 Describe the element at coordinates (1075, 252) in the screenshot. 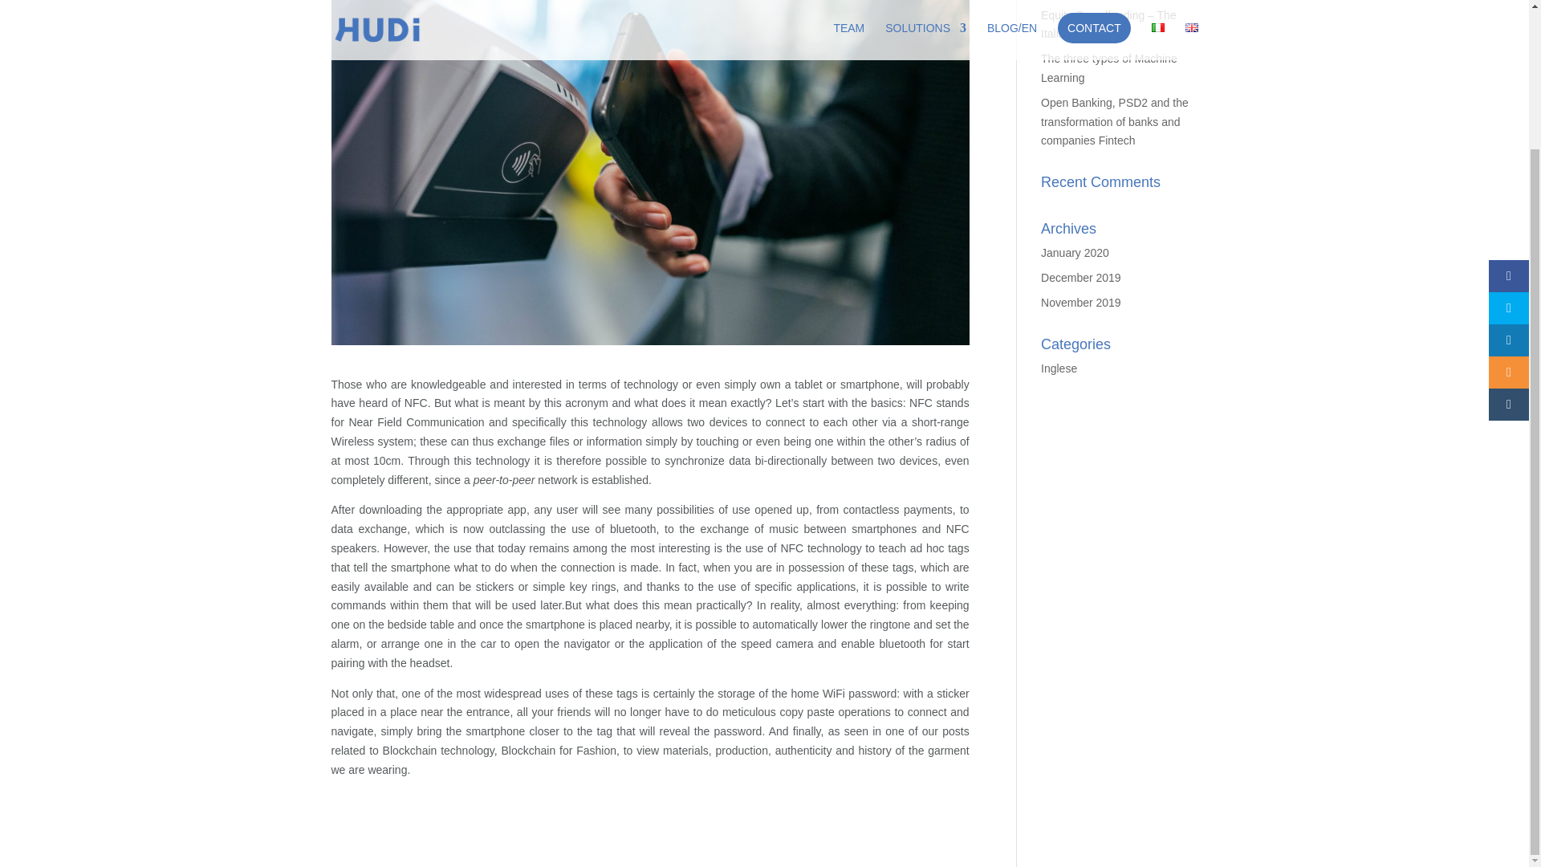

I see `January 2020` at that location.